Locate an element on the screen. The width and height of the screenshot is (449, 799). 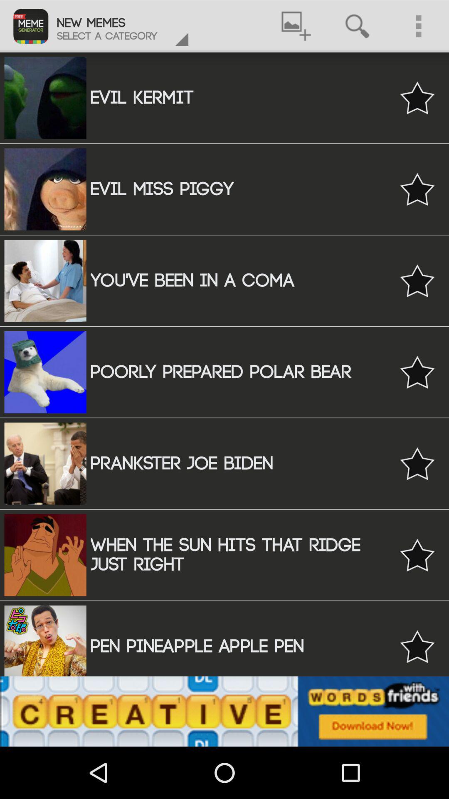
favourite option is located at coordinates (417, 555).